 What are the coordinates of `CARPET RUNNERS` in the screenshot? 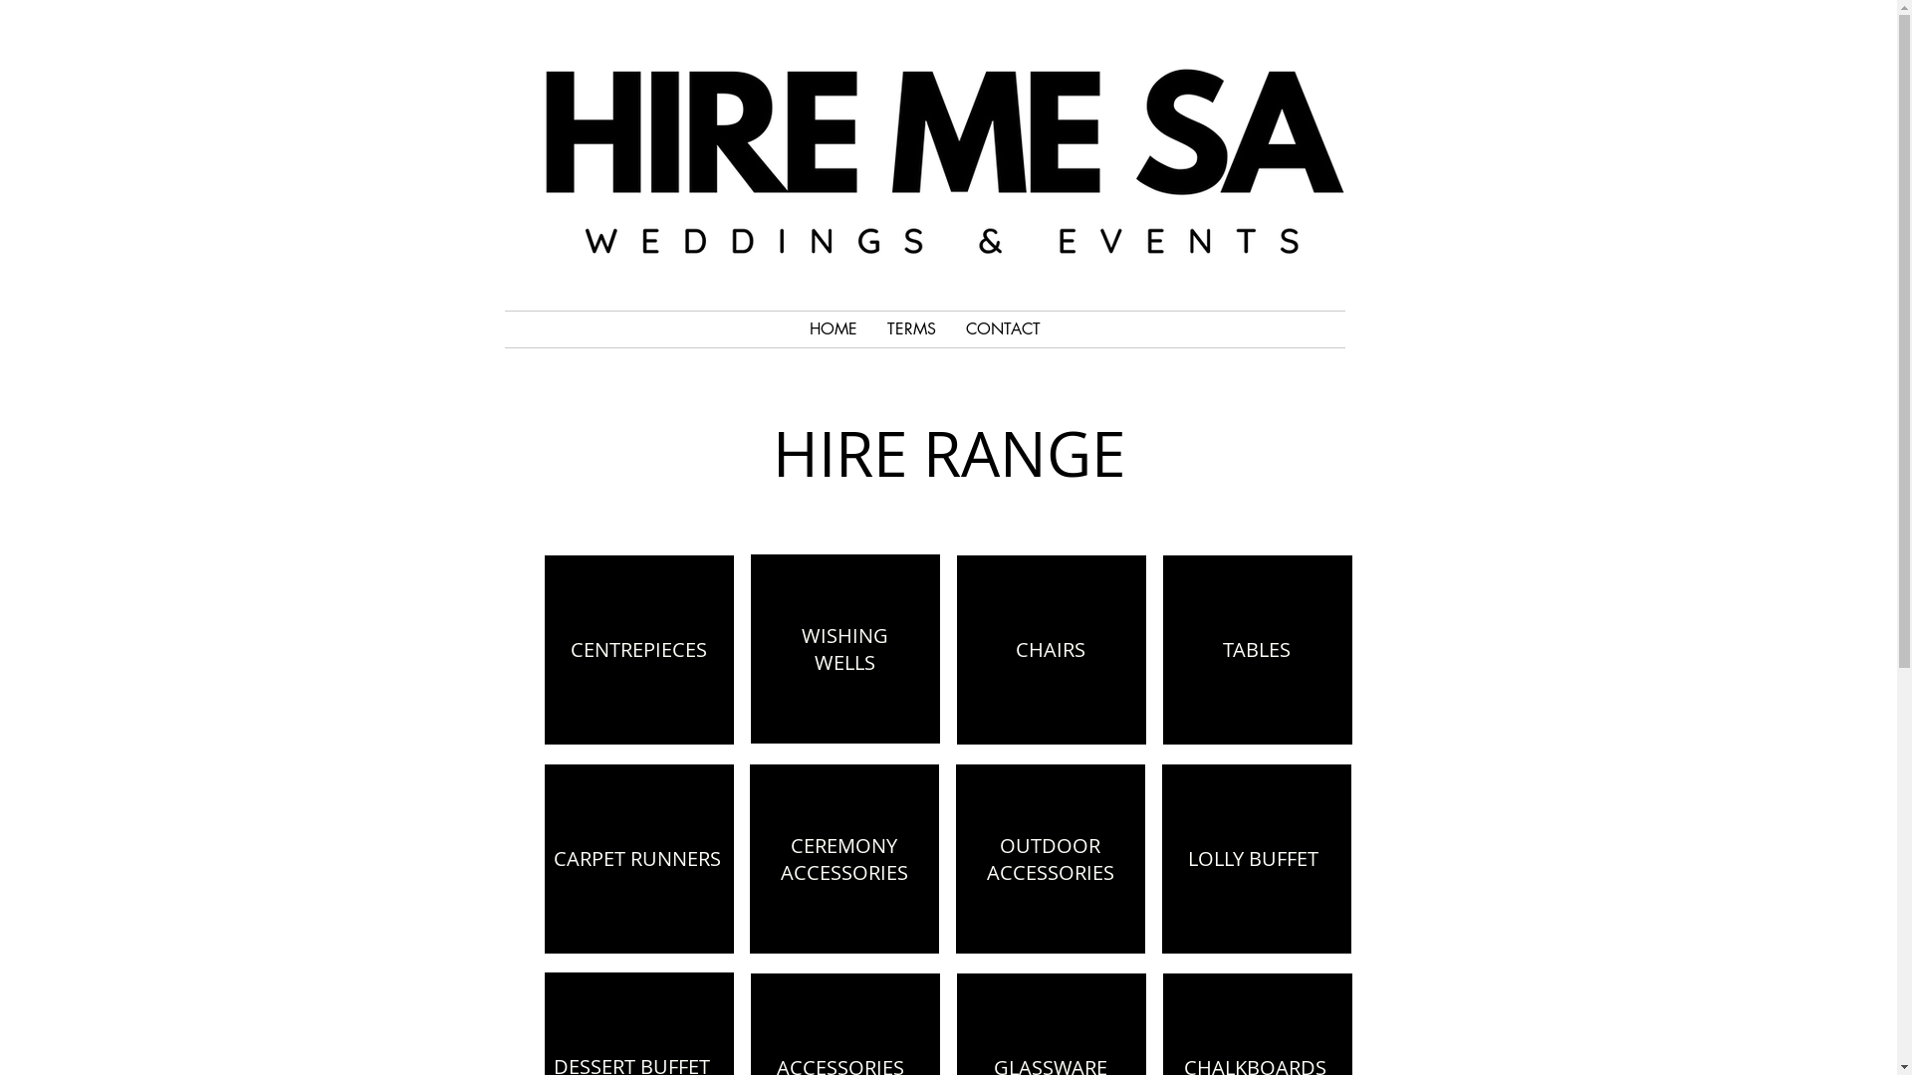 It's located at (637, 859).